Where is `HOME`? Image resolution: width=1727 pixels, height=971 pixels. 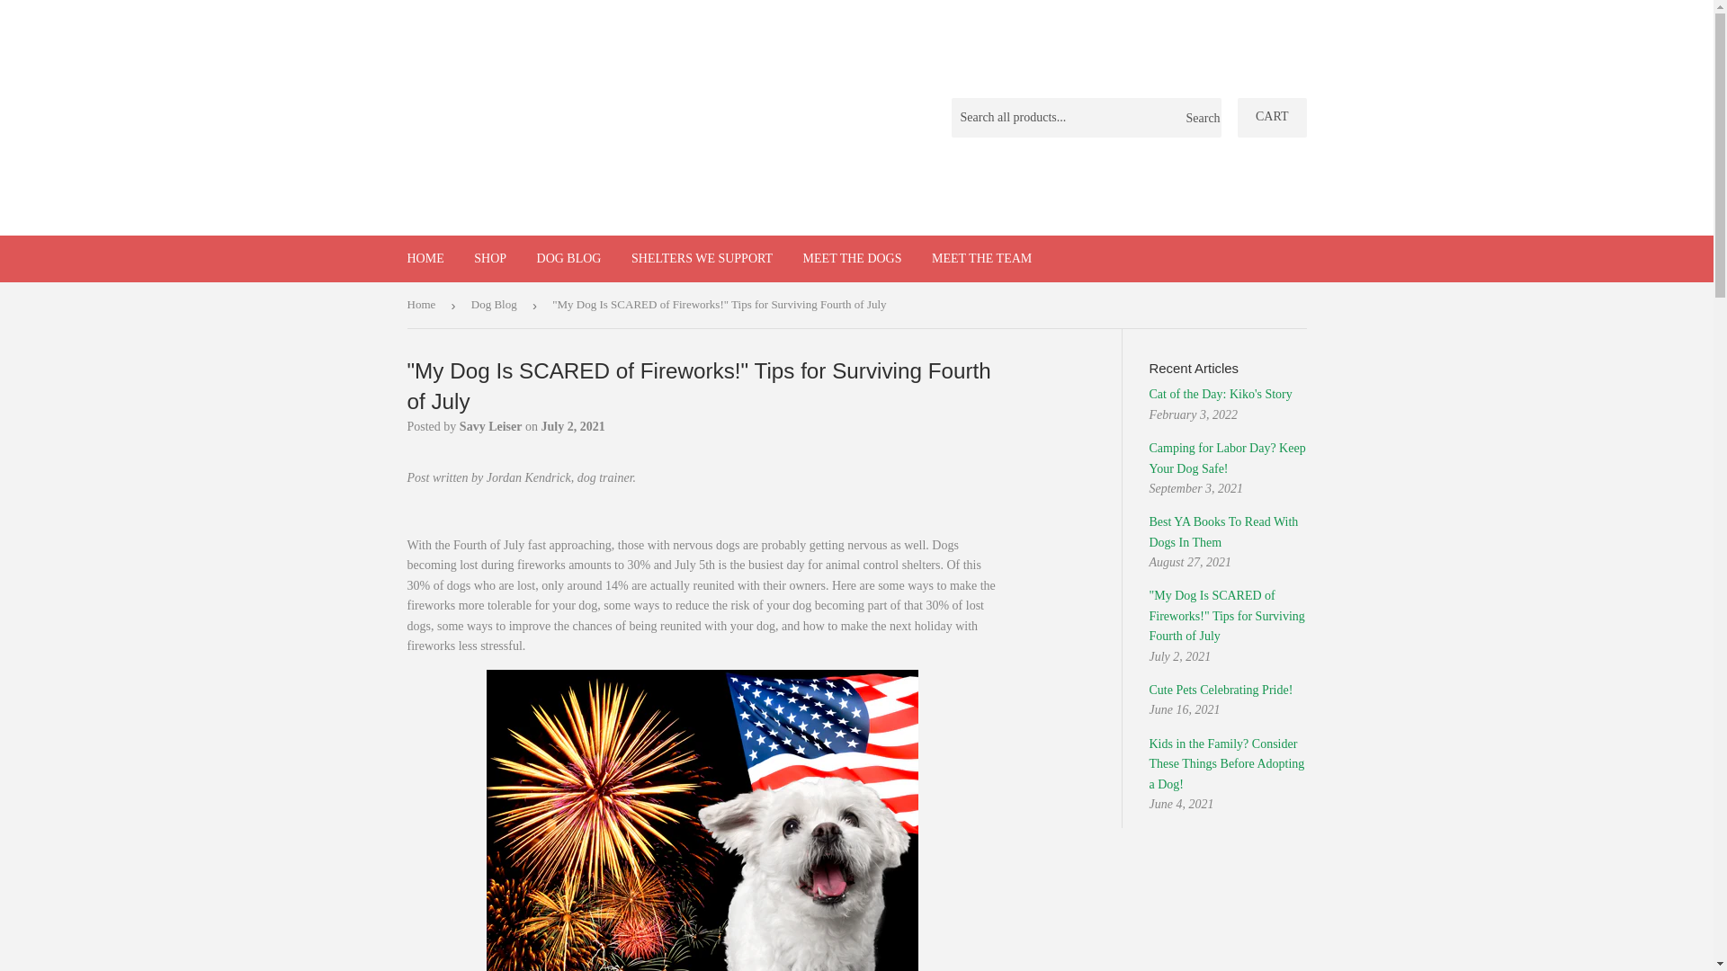
HOME is located at coordinates (425, 259).